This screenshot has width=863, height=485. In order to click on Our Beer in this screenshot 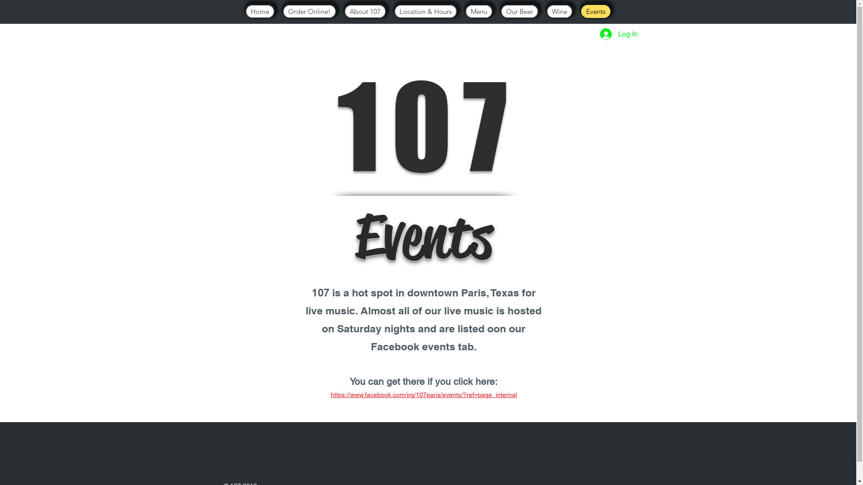, I will do `click(519, 12)`.